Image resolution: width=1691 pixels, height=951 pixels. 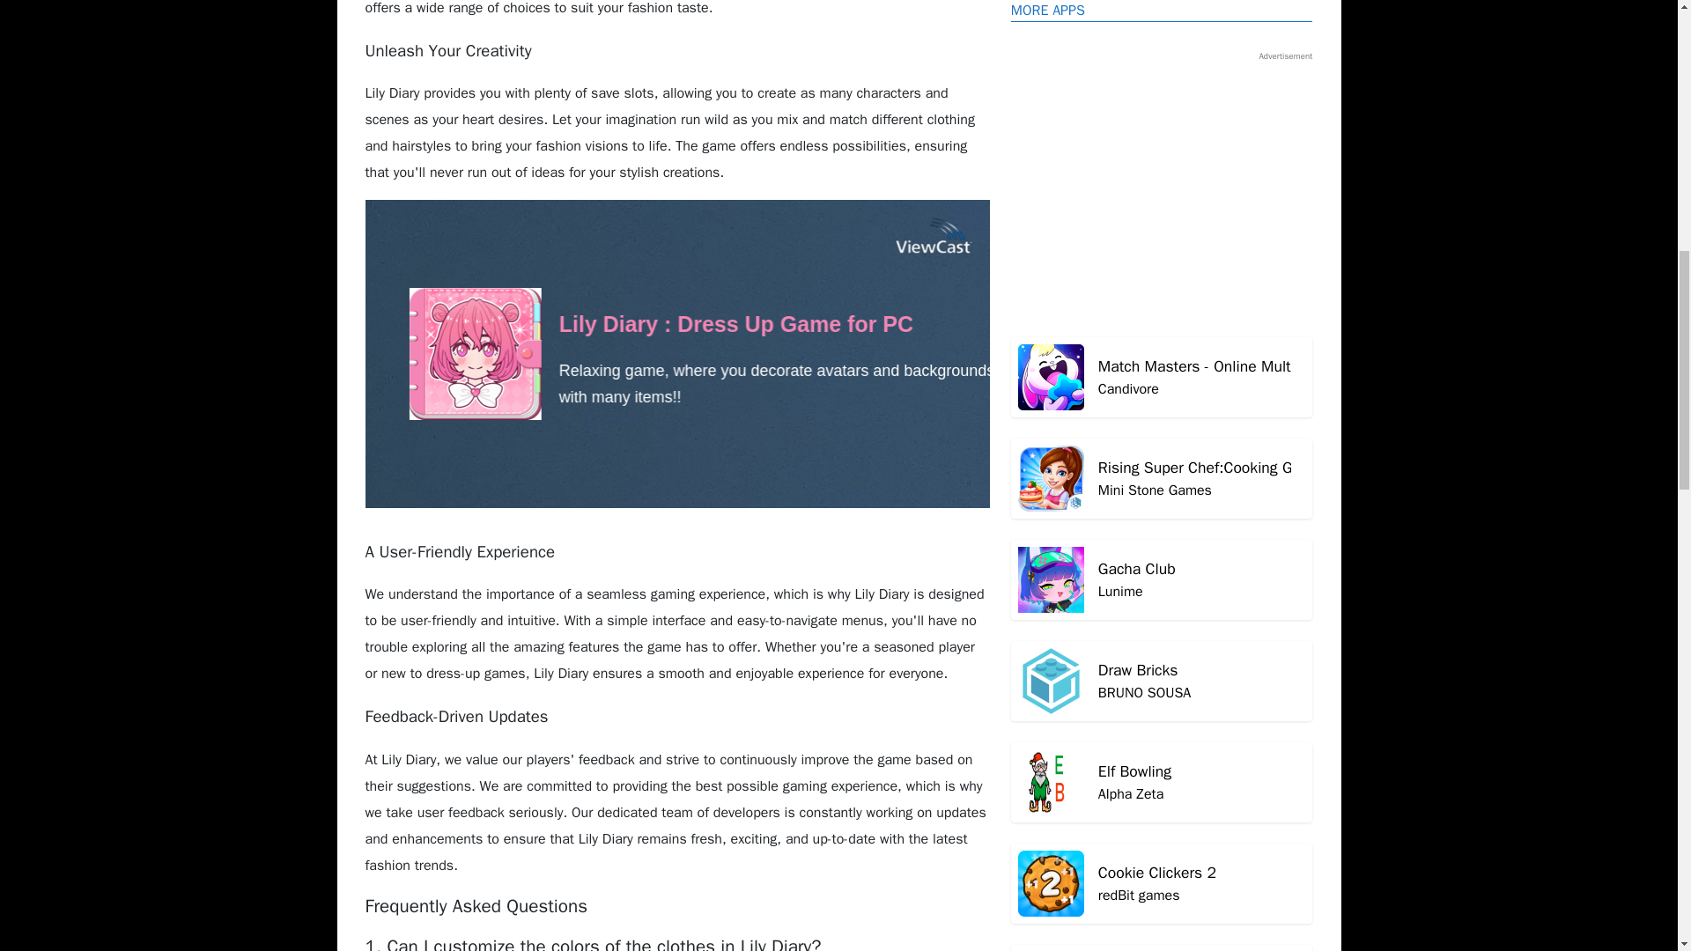 What do you see at coordinates (1163, 189) in the screenshot?
I see `Bingo at Home for PC` at bounding box center [1163, 189].